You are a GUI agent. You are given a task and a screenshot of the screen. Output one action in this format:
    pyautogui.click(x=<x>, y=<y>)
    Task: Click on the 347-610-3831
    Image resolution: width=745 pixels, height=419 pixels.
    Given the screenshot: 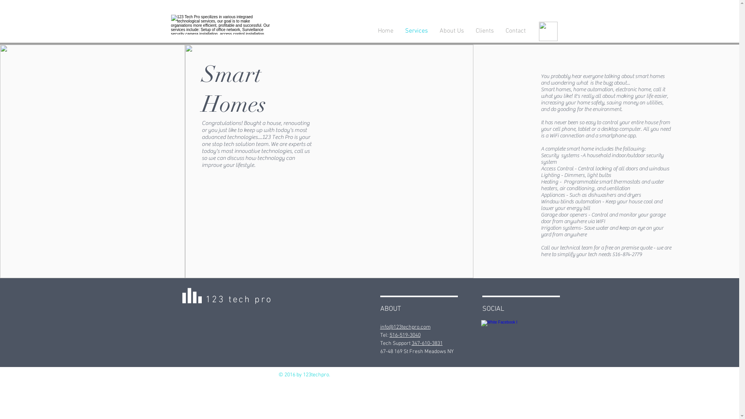 What is the action you would take?
    pyautogui.click(x=427, y=343)
    